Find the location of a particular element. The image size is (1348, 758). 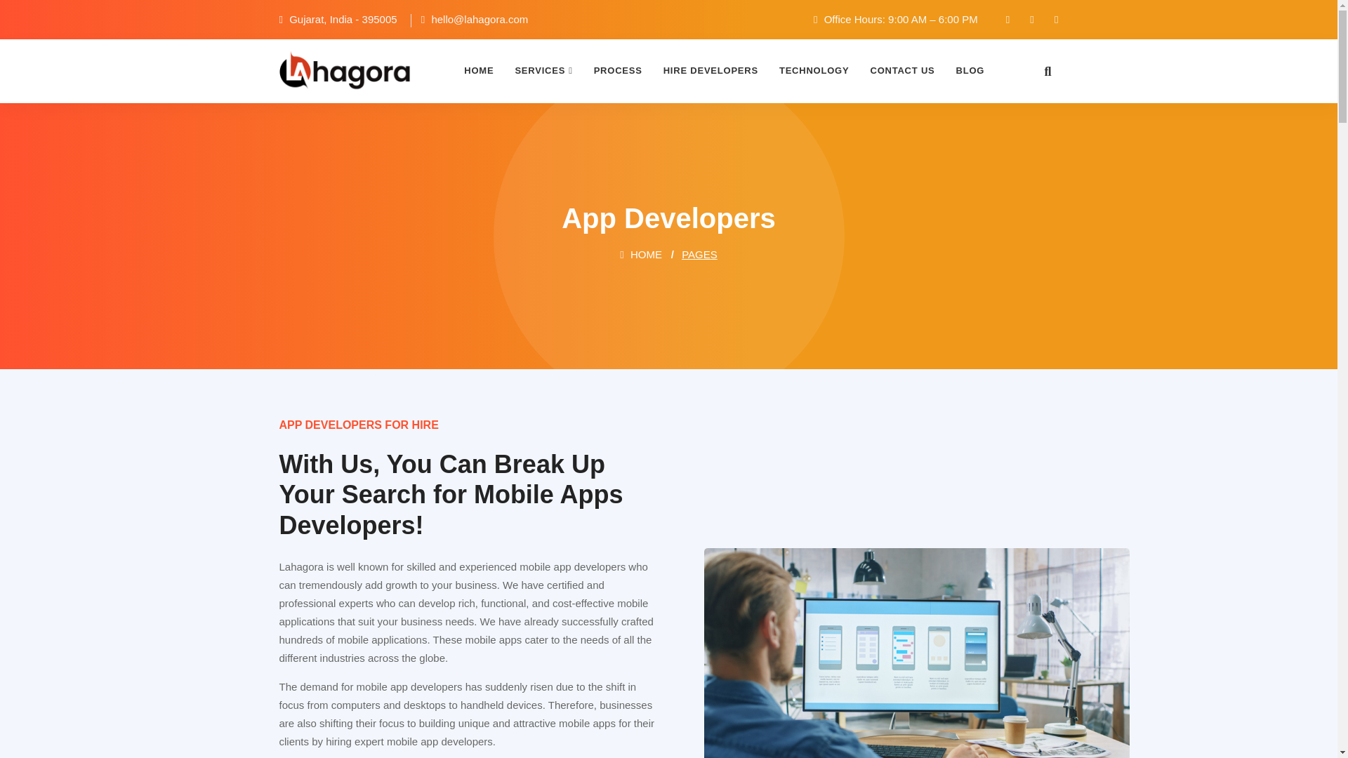

SERVICES is located at coordinates (543, 70).